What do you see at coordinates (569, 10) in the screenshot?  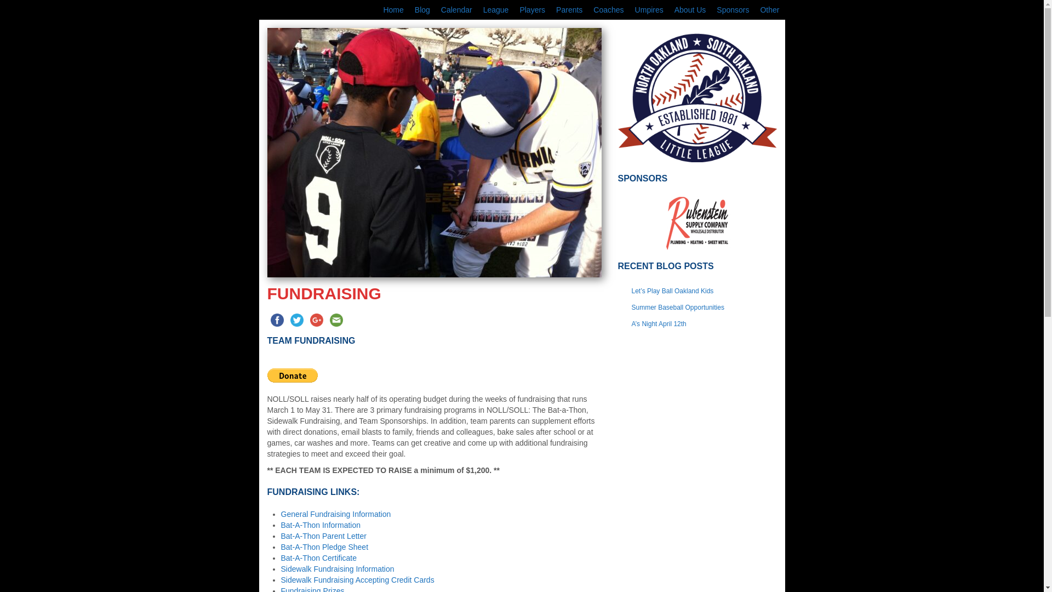 I see `Parents` at bounding box center [569, 10].